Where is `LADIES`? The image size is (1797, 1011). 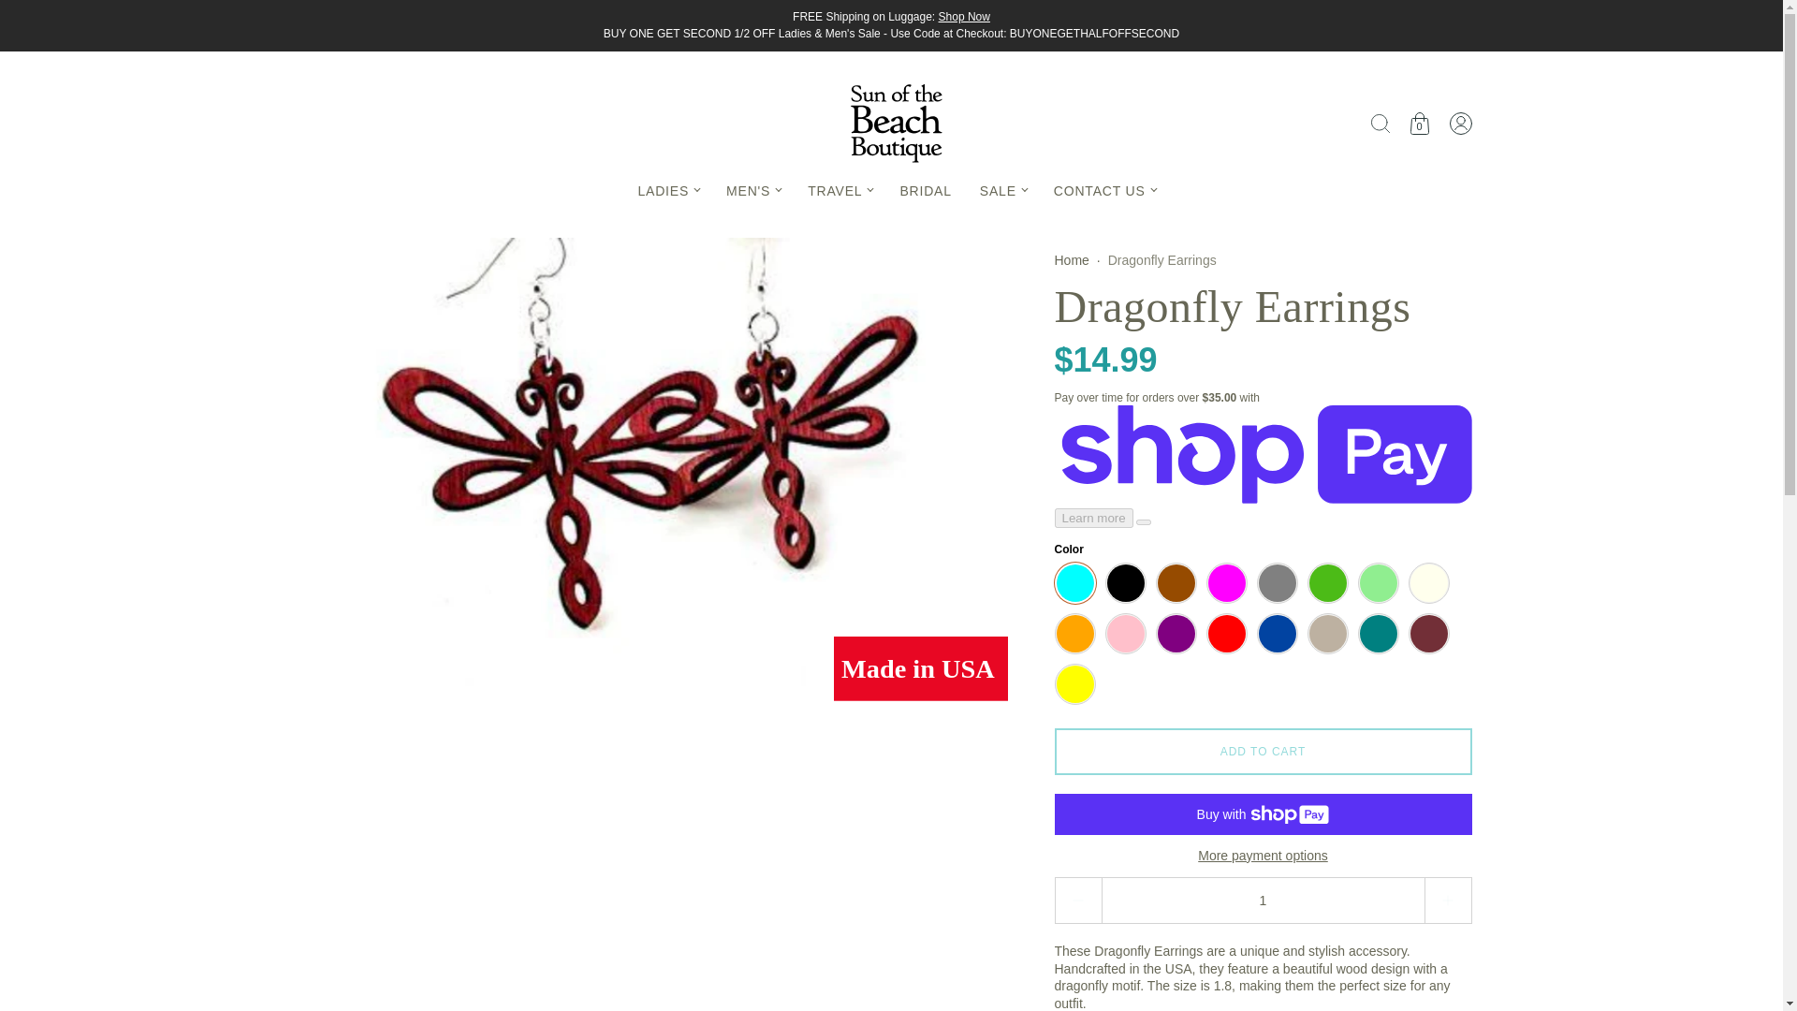 LADIES is located at coordinates (667, 191).